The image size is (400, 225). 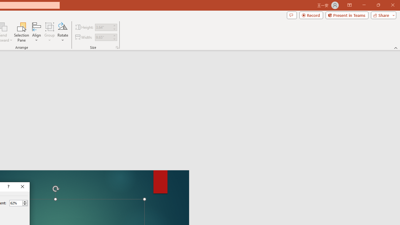 I want to click on Selection Pane..., so click(x=22, y=32).